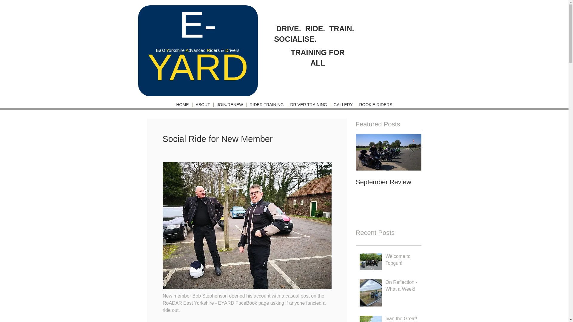 The image size is (573, 322). Describe the element at coordinates (454, 182) in the screenshot. I see `September Review` at that location.